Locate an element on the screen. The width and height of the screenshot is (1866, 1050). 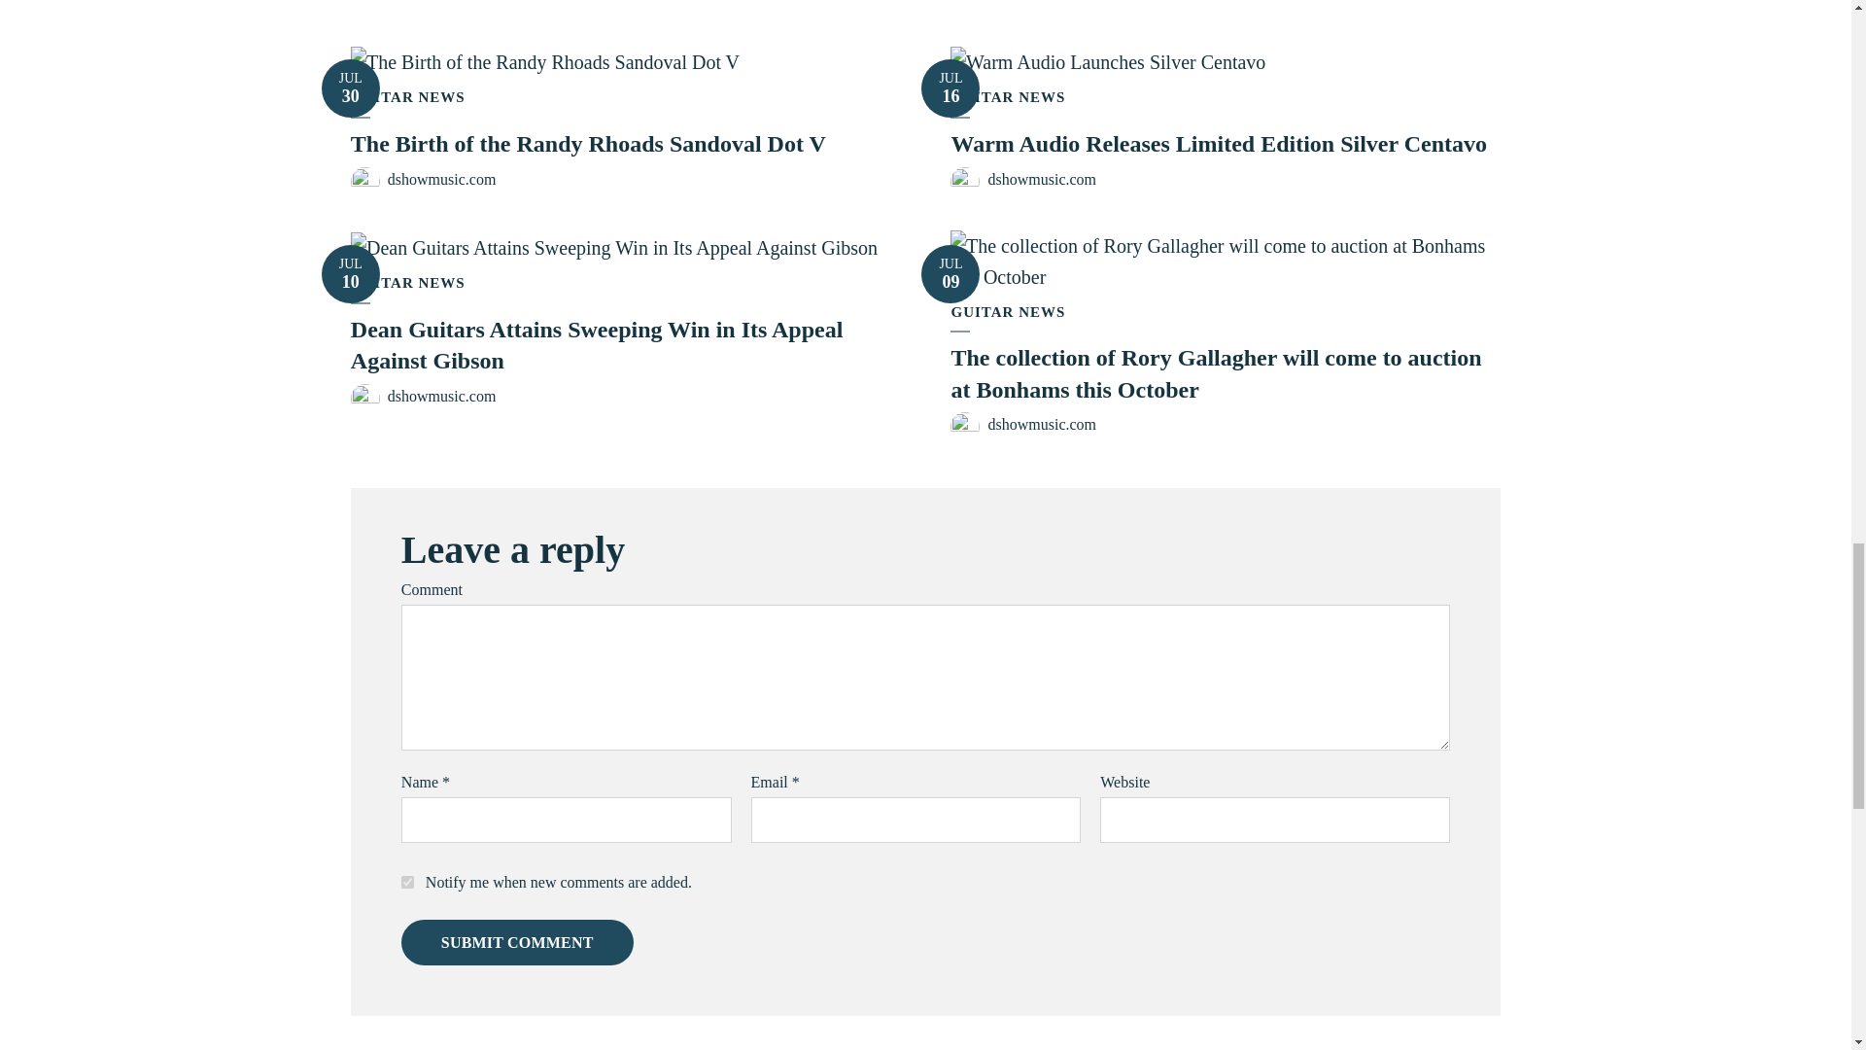
dshowmusic.com is located at coordinates (407, 97).